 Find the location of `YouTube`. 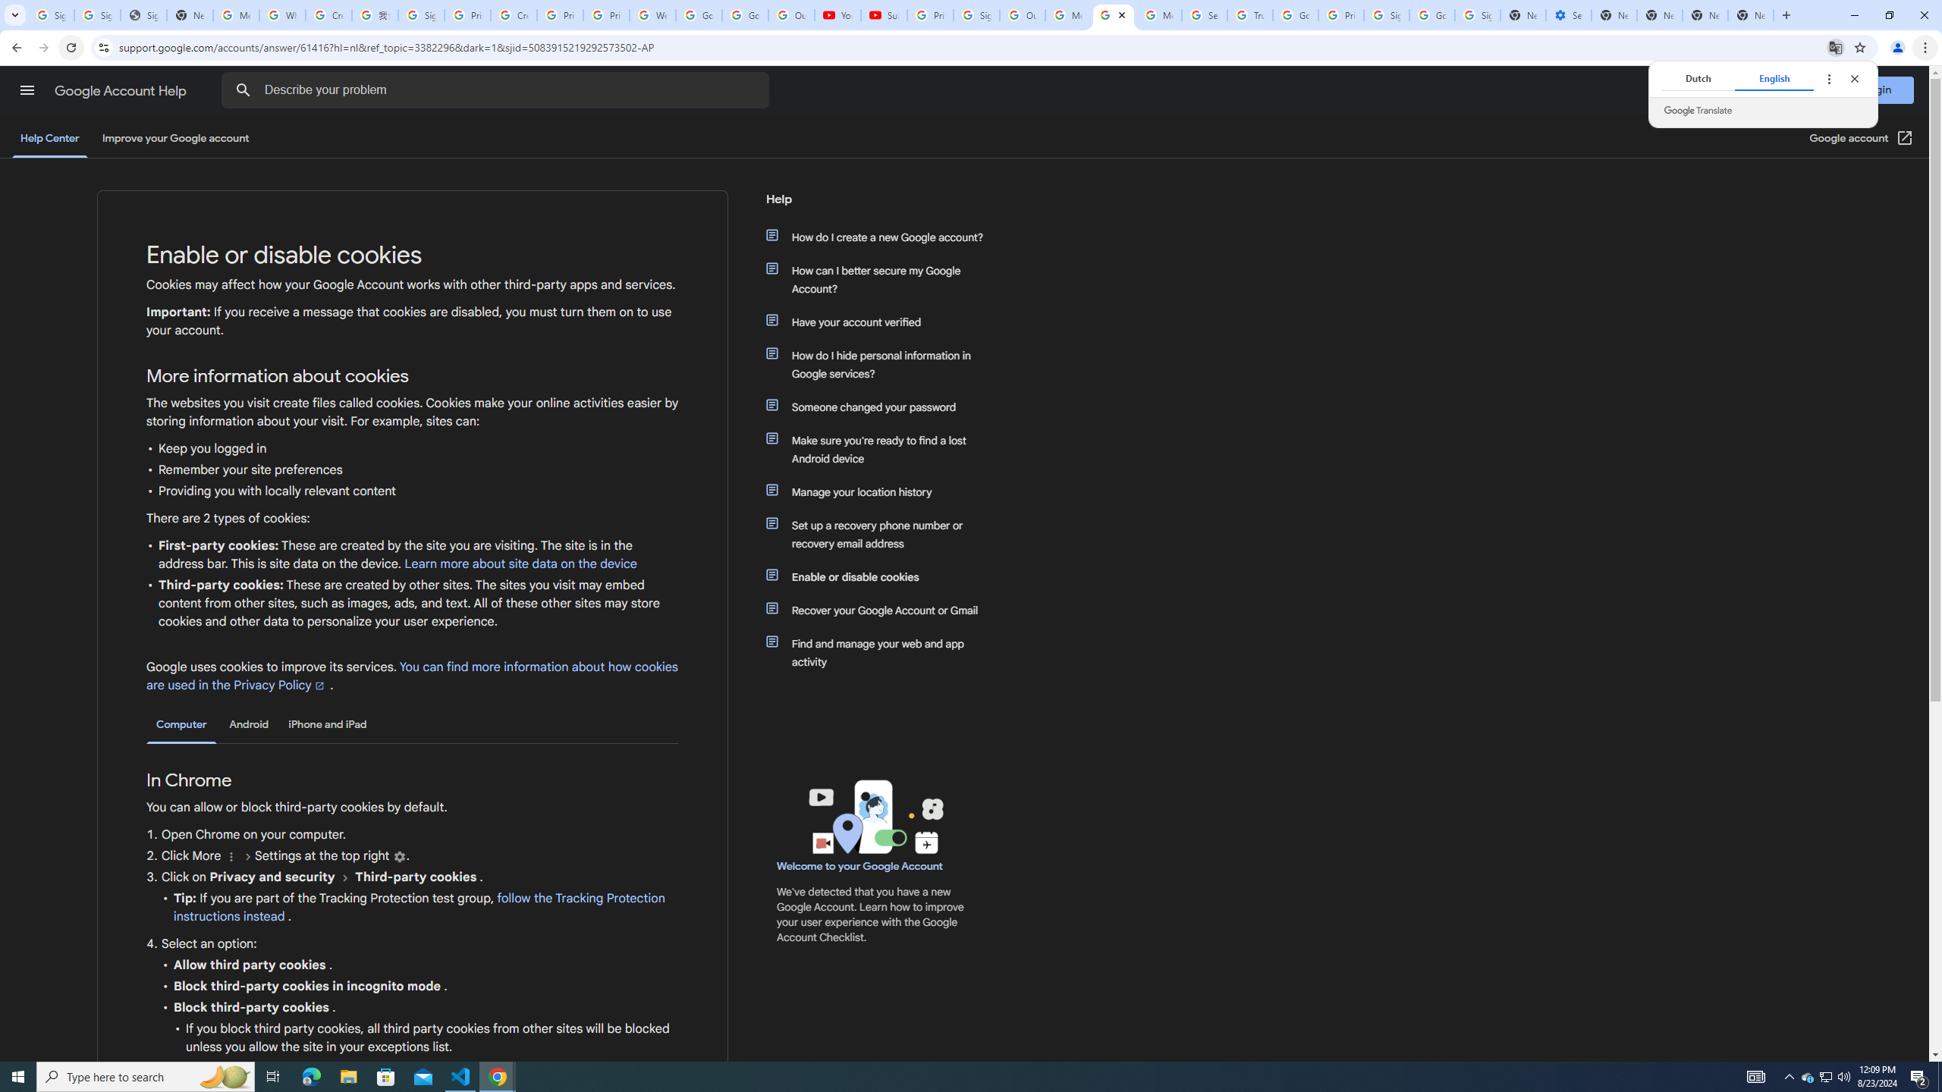

YouTube is located at coordinates (837, 15).